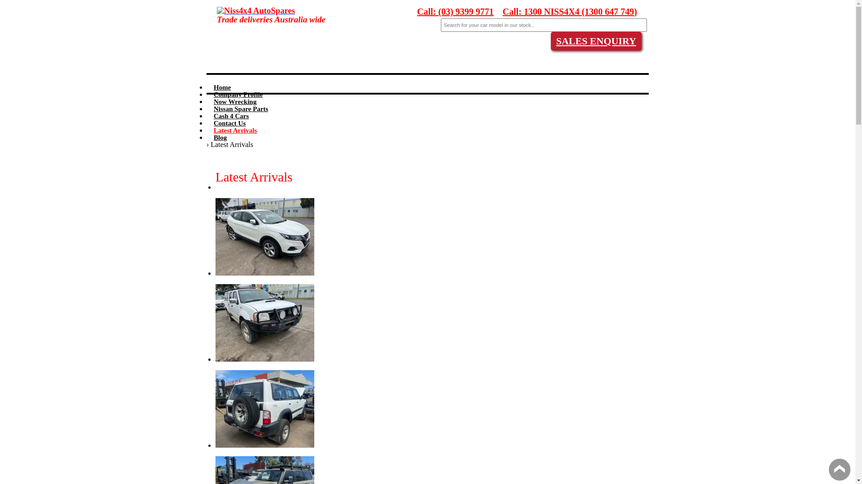 The image size is (862, 484). Describe the element at coordinates (455, 13) in the screenshot. I see `Call: (03) 9399 9771` at that location.